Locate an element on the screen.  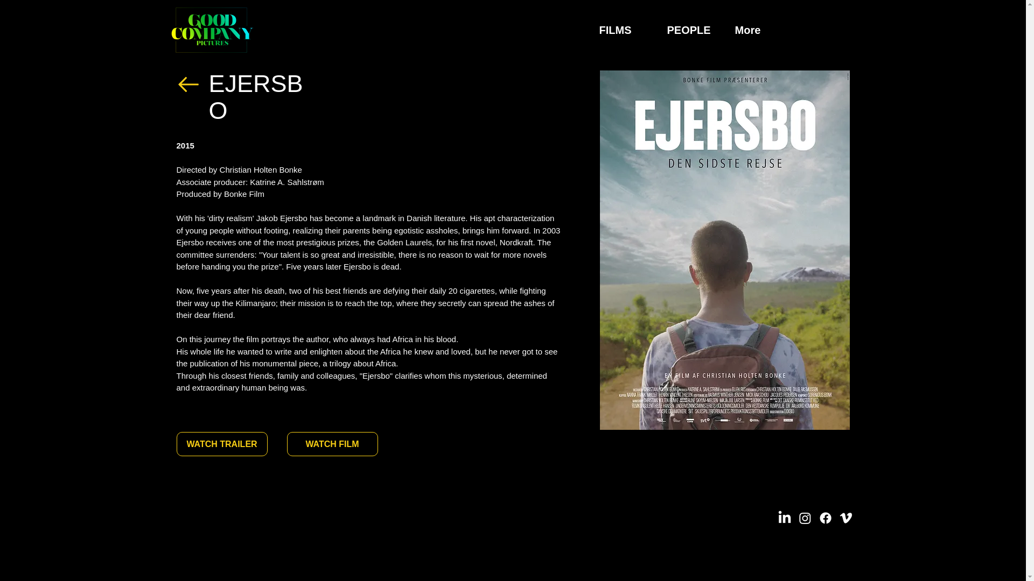
PEOPLE is located at coordinates (693, 30).